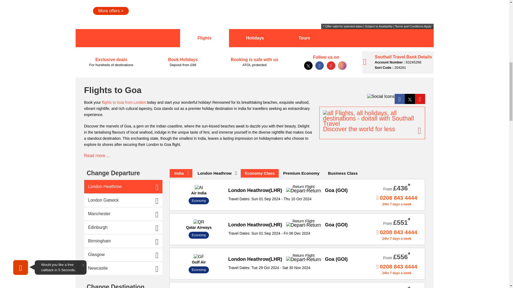 Image resolution: width=513 pixels, height=288 pixels. I want to click on pinterest, so click(332, 66).